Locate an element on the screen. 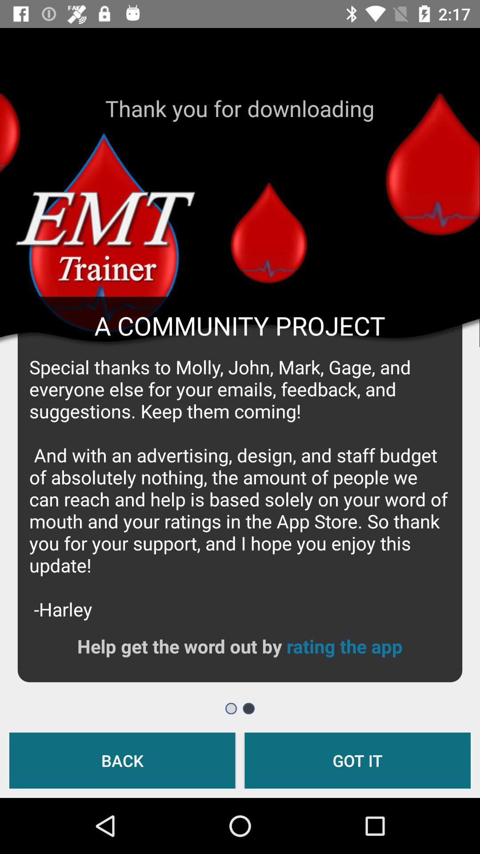 Image resolution: width=480 pixels, height=854 pixels. turn off the item next to help get the item is located at coordinates (344, 646).